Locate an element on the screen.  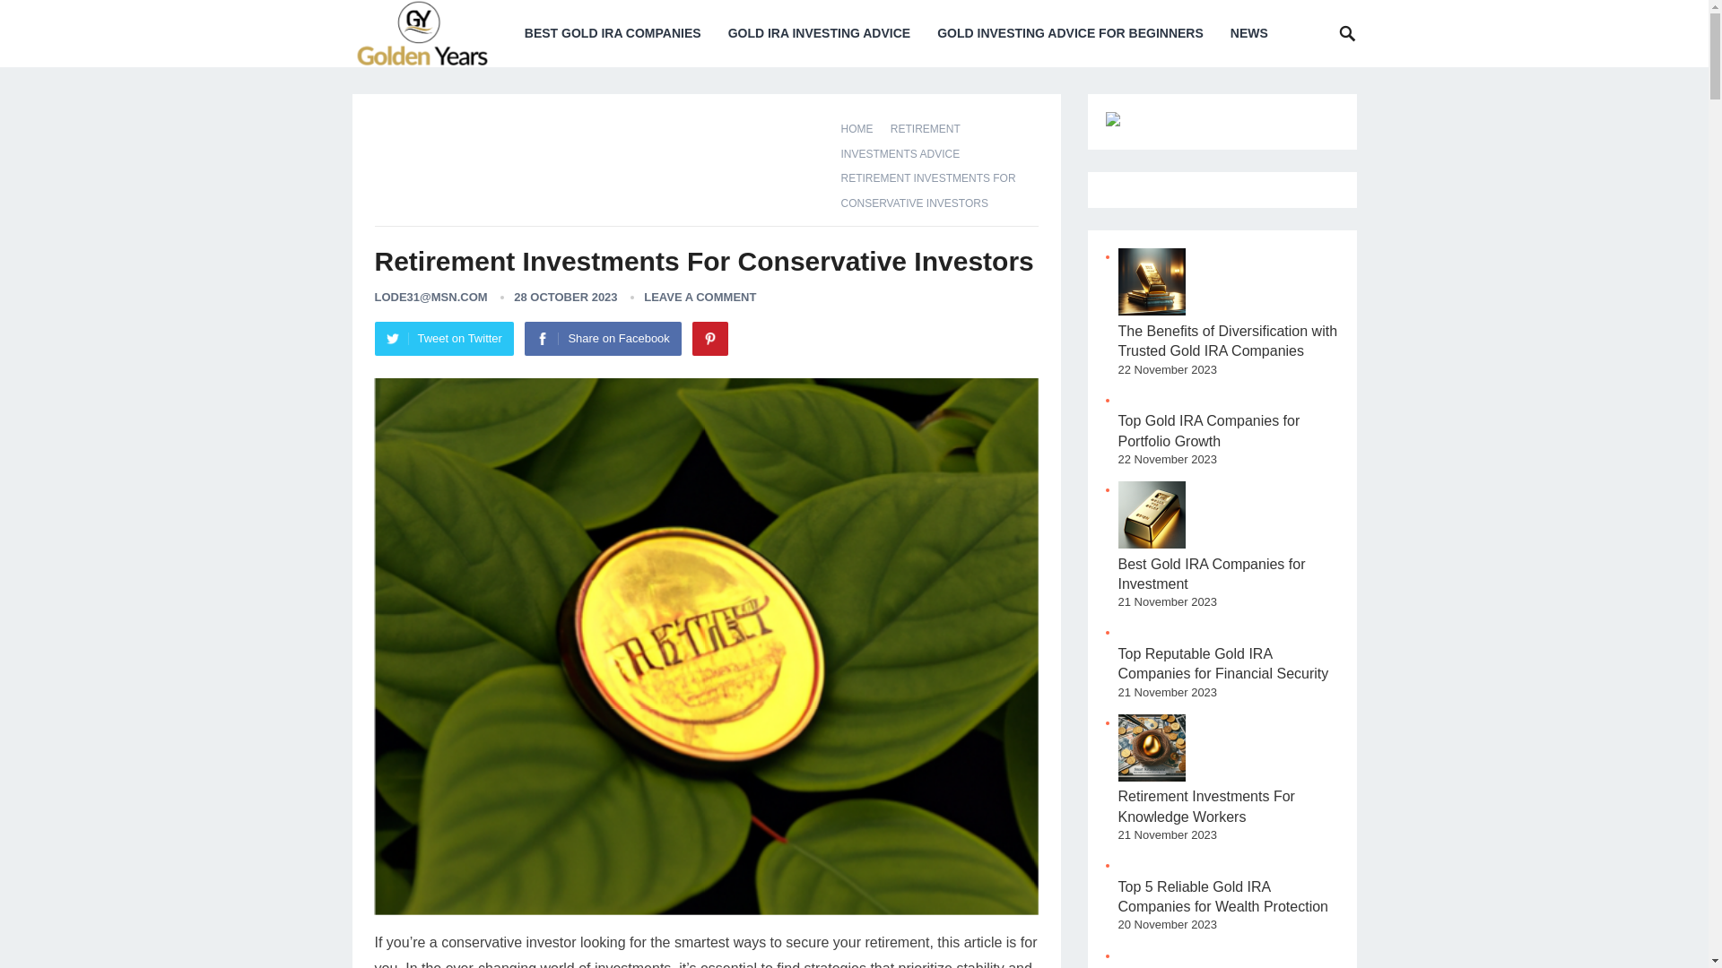
HOME is located at coordinates (864, 129).